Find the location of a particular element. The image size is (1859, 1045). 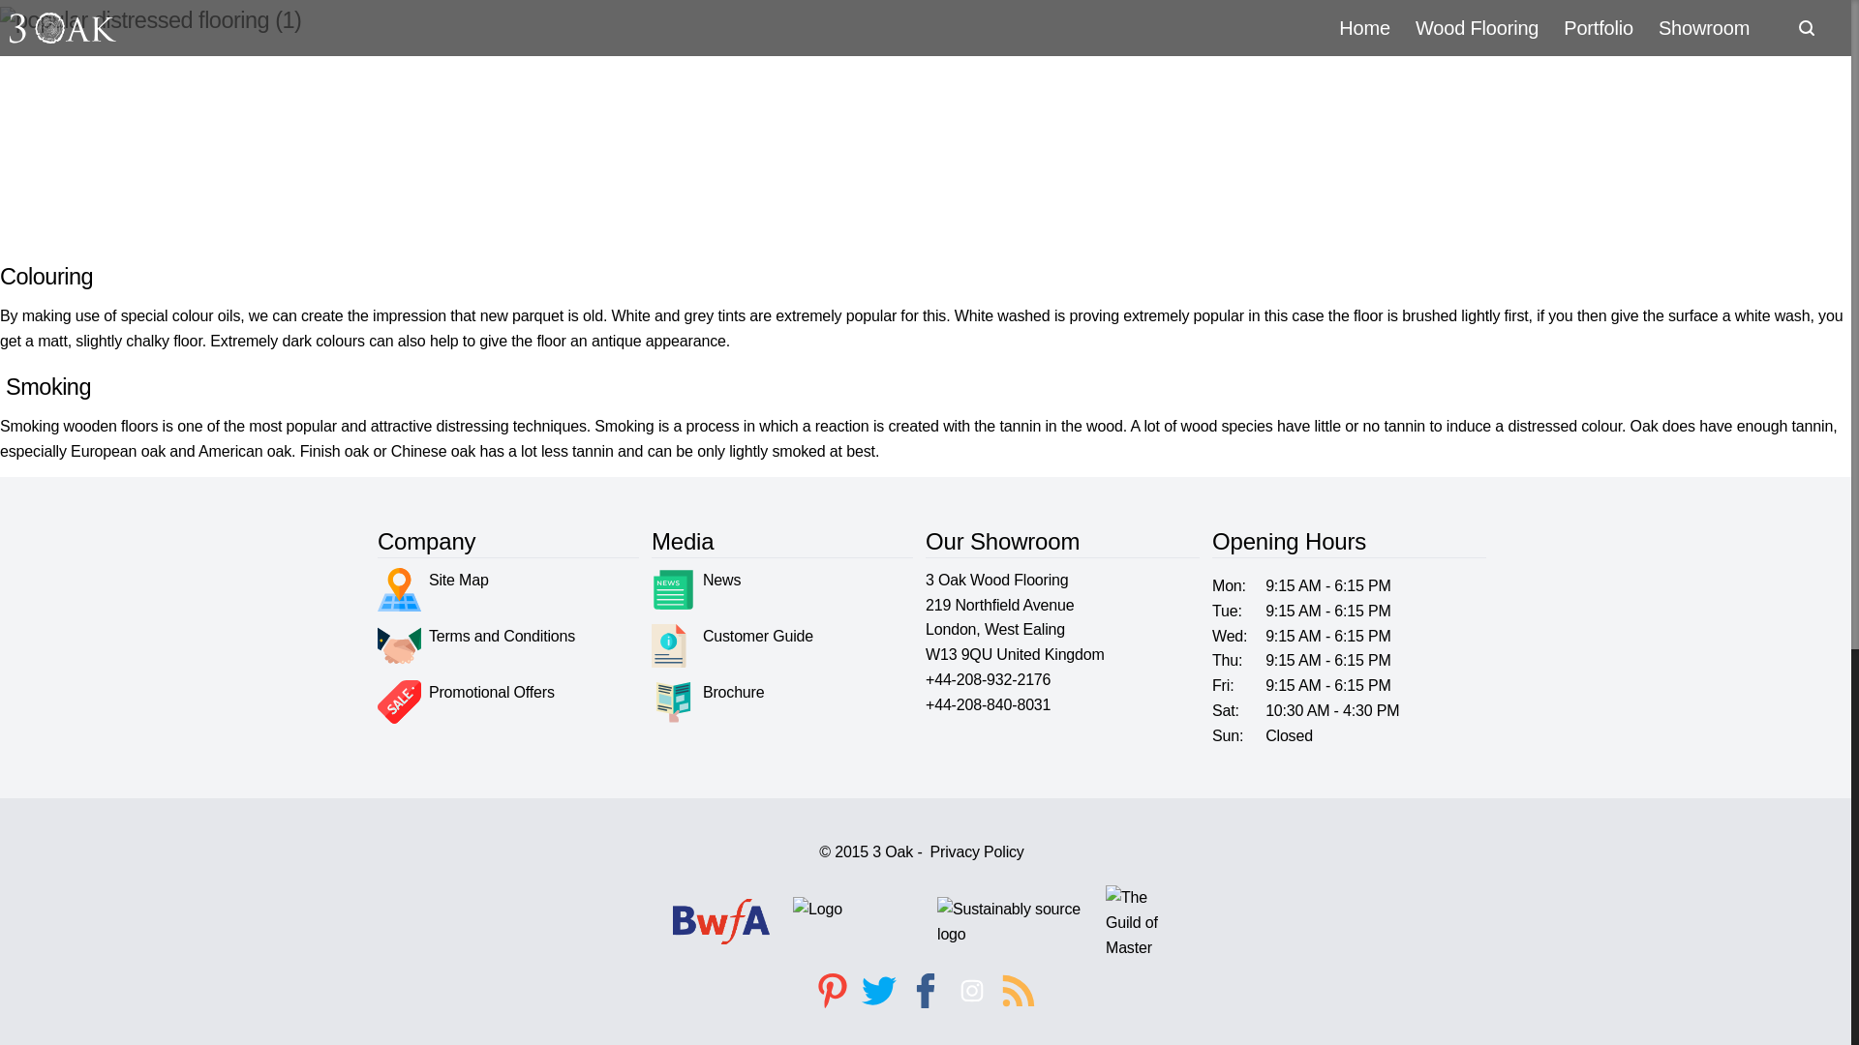

Promotional Offers is located at coordinates (465, 702).